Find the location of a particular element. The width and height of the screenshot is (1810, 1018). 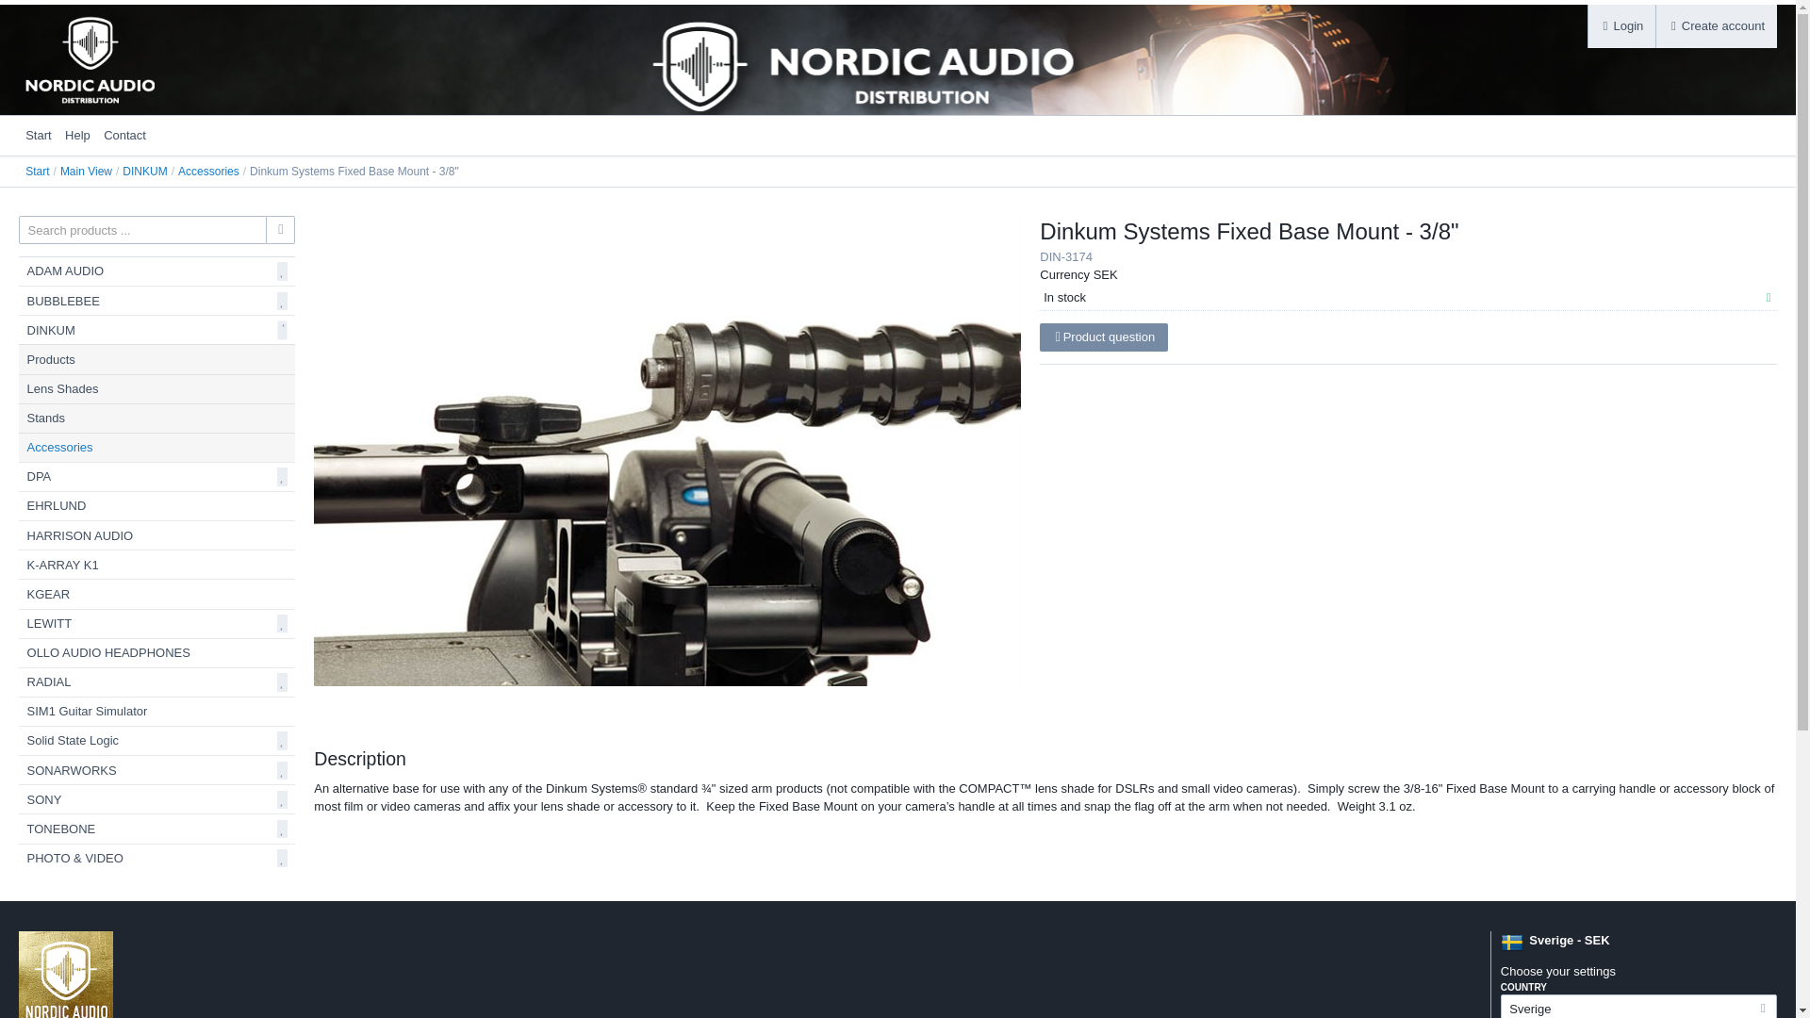

Create account is located at coordinates (1716, 26).